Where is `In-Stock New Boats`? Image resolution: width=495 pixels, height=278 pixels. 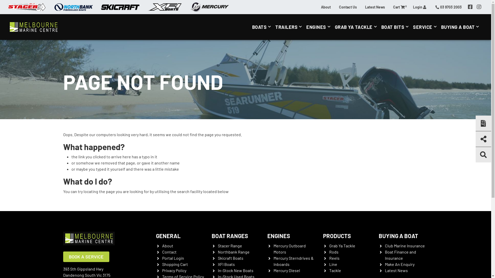 In-Stock New Boats is located at coordinates (235, 270).